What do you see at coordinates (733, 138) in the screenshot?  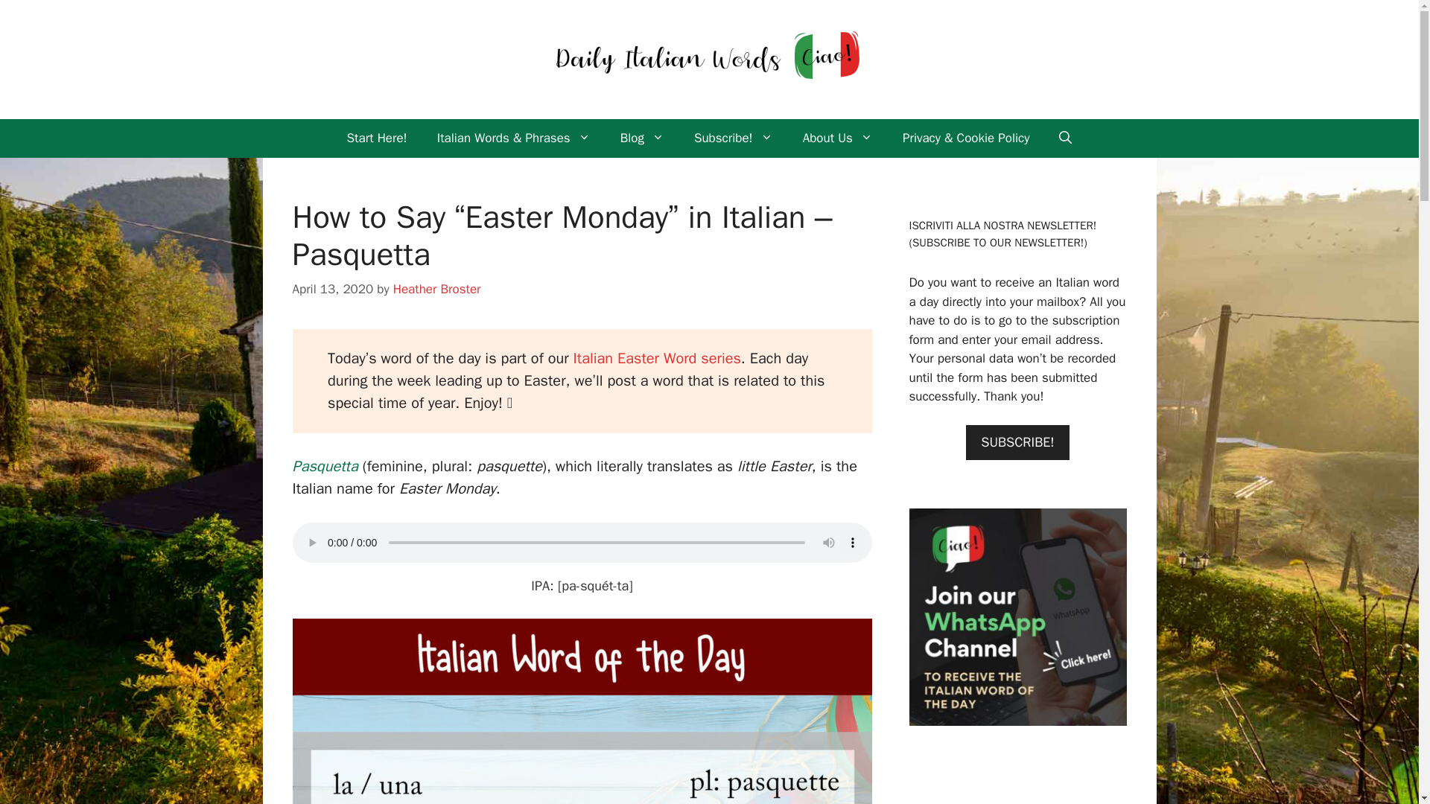 I see `Subscribe!` at bounding box center [733, 138].